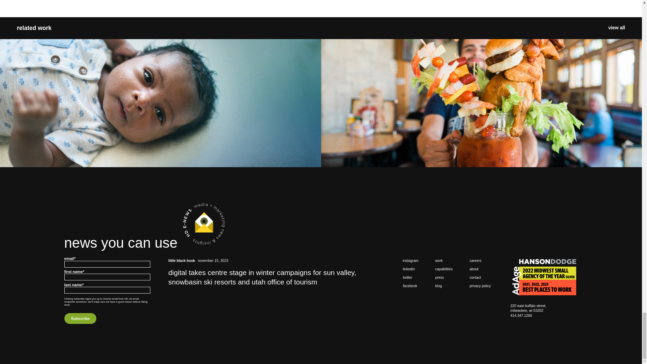 This screenshot has width=647, height=364. What do you see at coordinates (480, 277) in the screenshot?
I see `contact` at bounding box center [480, 277].